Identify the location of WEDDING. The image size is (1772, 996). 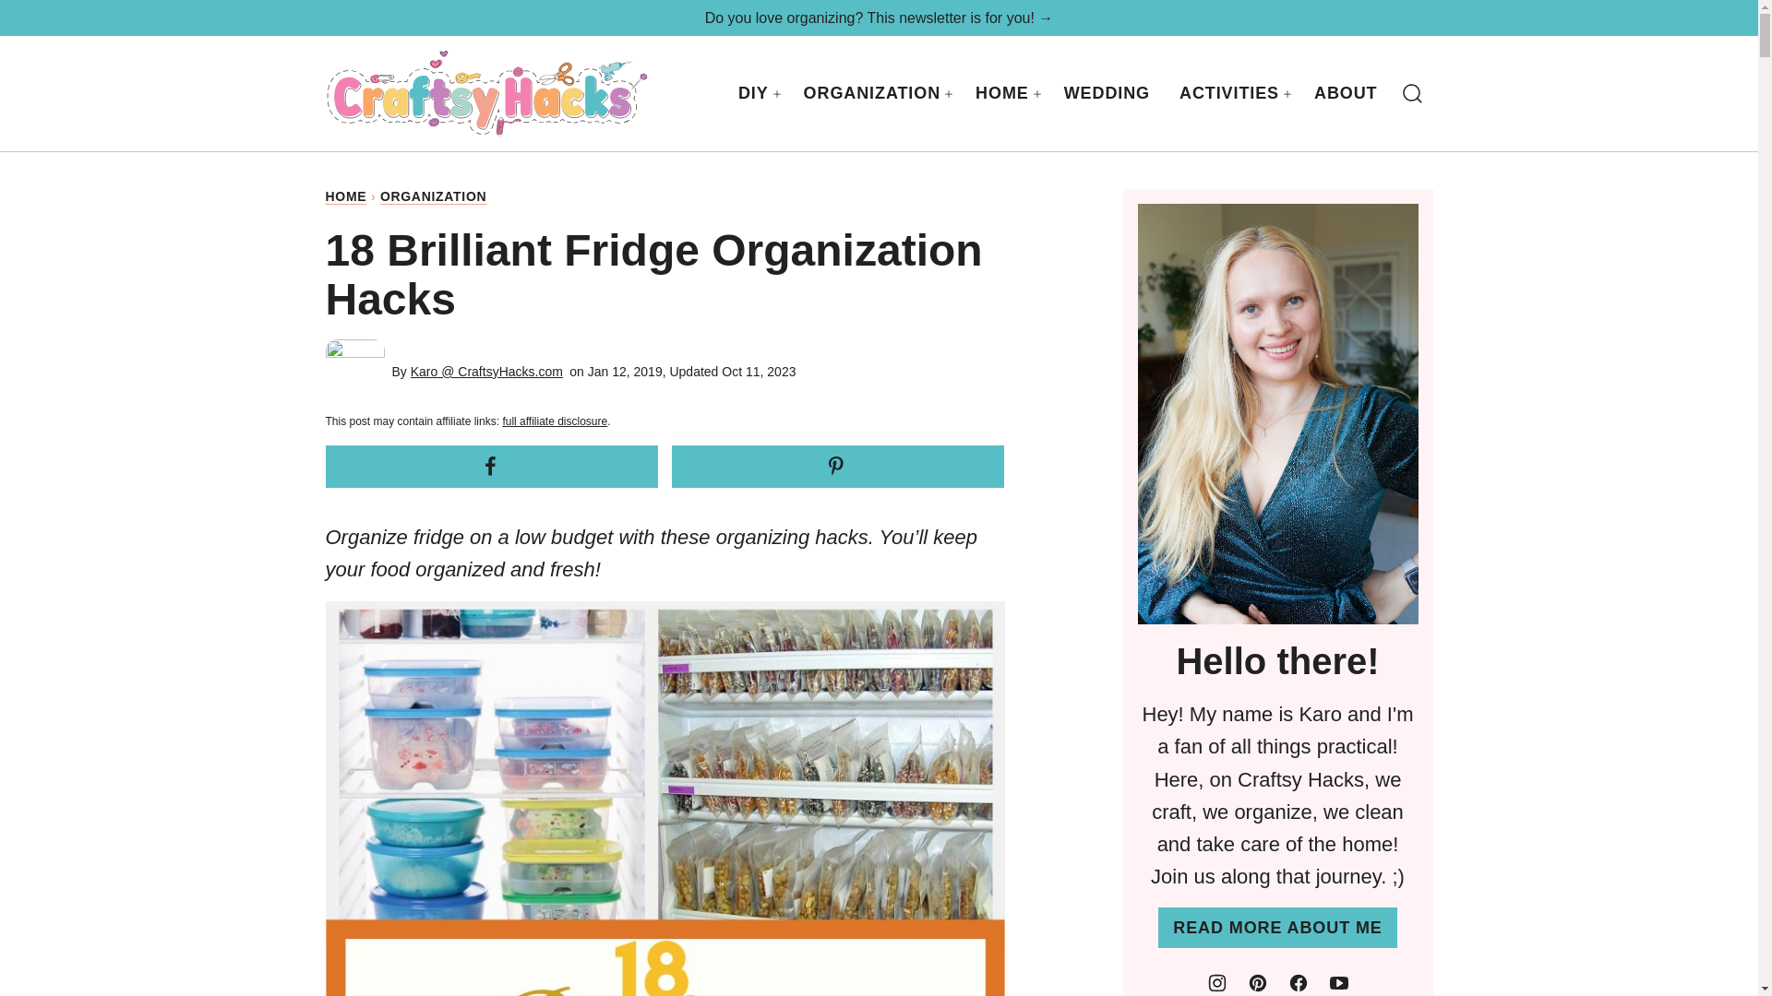
(1106, 94).